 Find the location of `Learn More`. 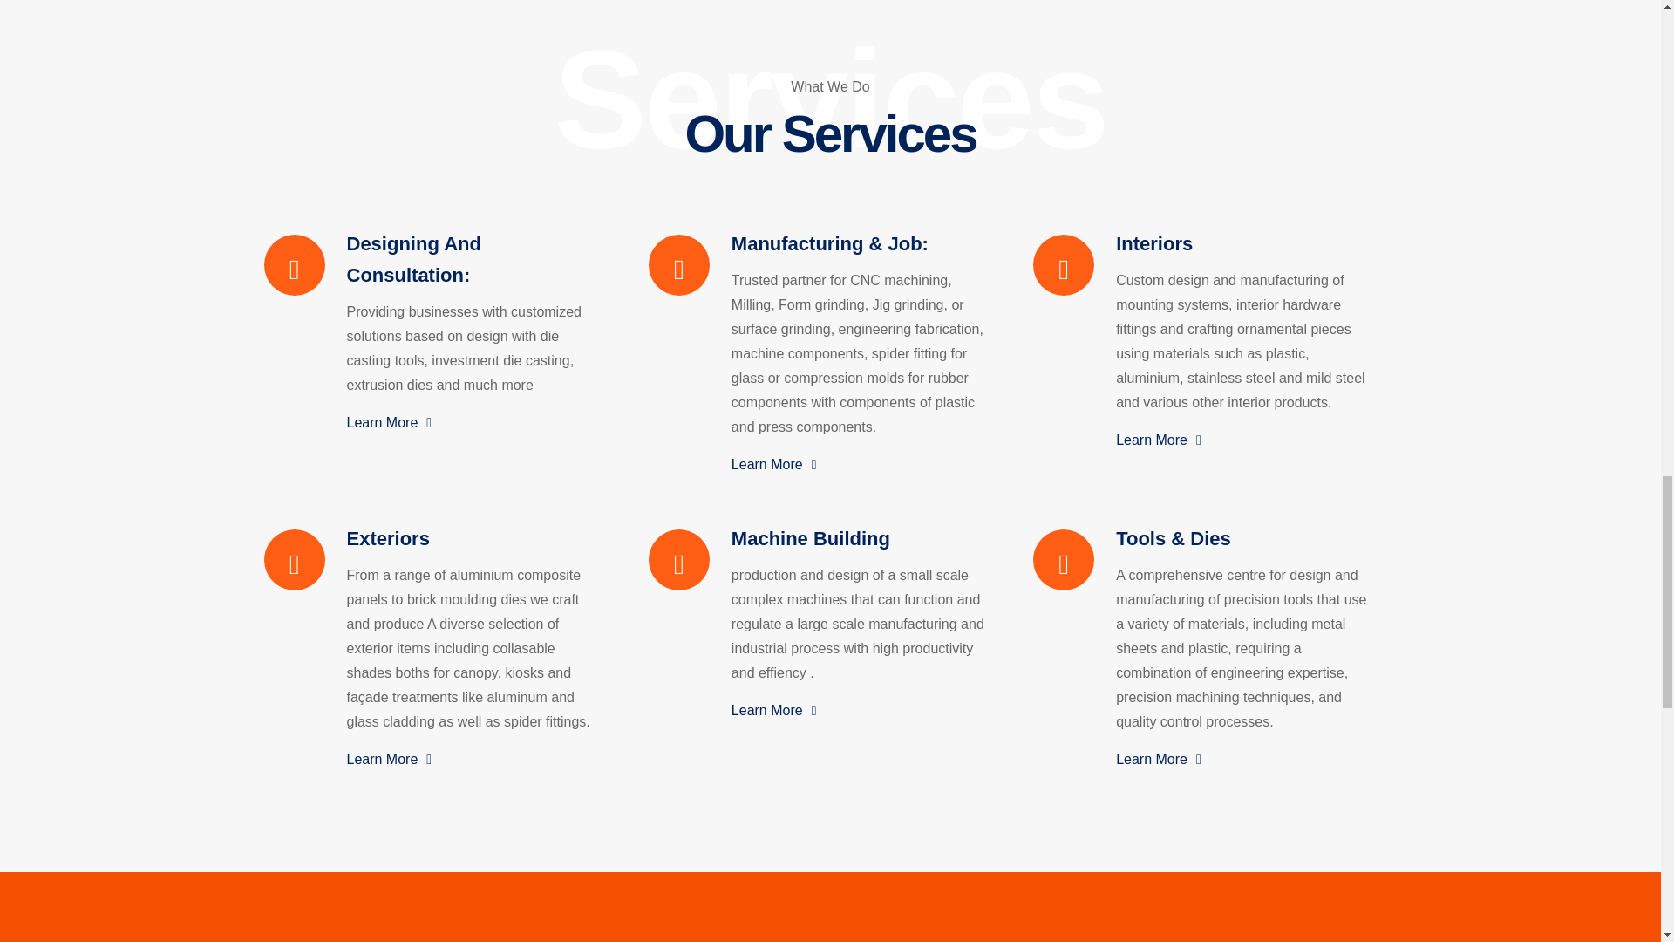

Learn More is located at coordinates (858, 464).